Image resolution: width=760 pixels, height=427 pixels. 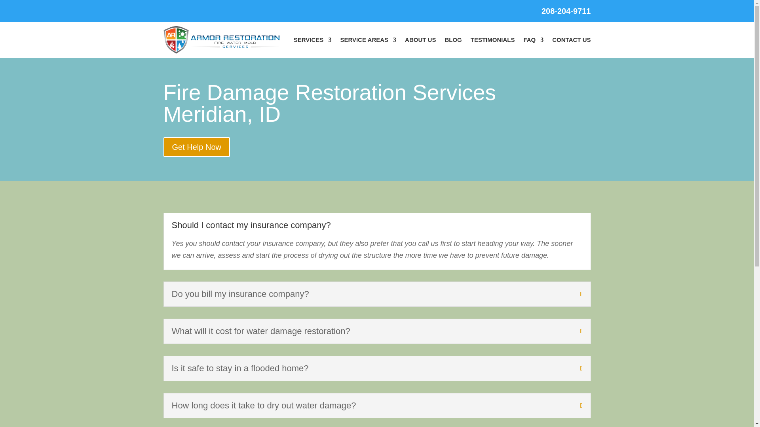 I want to click on FAQ, so click(x=533, y=40).